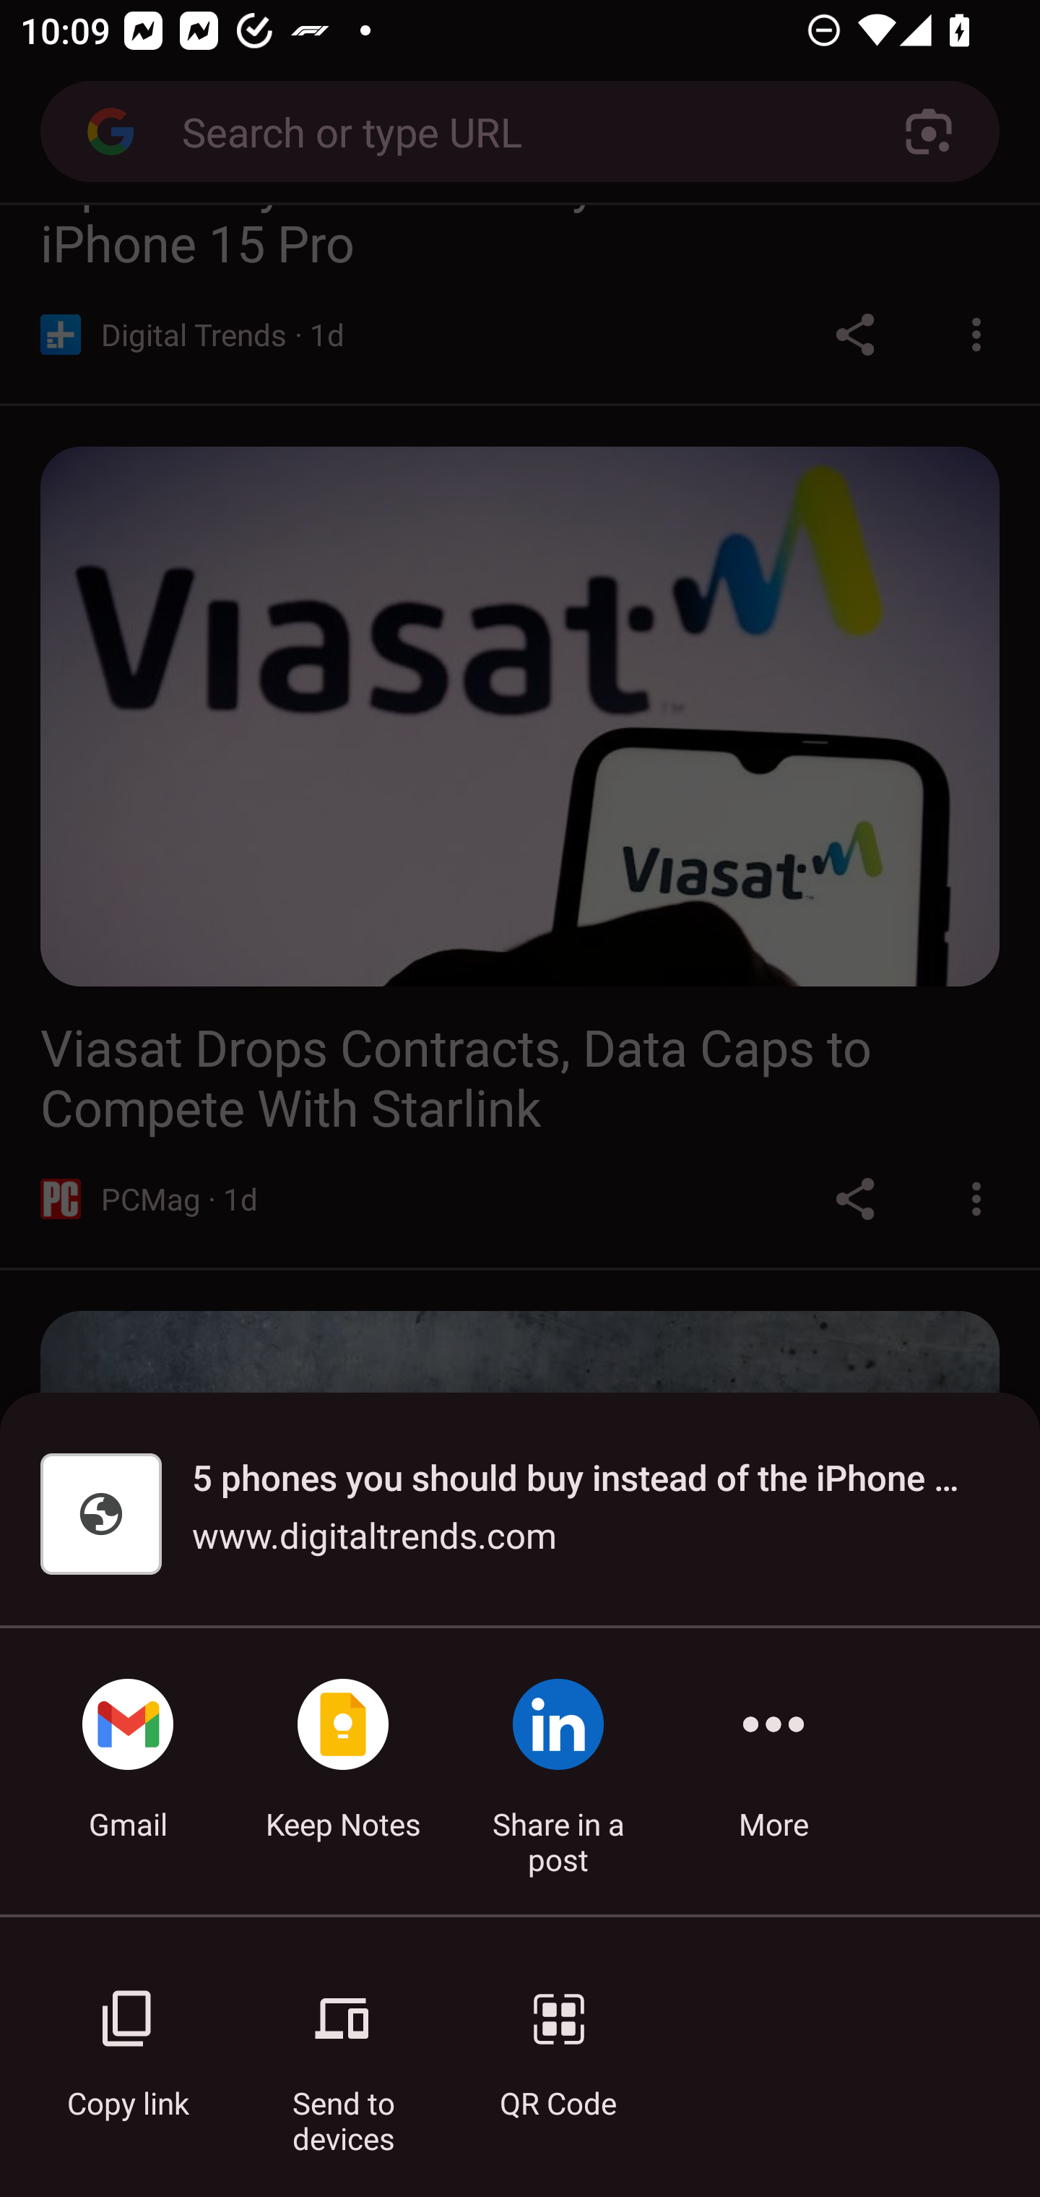 The image size is (1040, 2197). I want to click on QR Code, so click(558, 2038).